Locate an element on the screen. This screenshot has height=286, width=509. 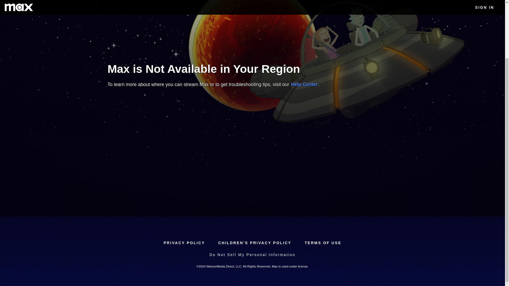
PRIVACY POLICY is located at coordinates (184, 243).